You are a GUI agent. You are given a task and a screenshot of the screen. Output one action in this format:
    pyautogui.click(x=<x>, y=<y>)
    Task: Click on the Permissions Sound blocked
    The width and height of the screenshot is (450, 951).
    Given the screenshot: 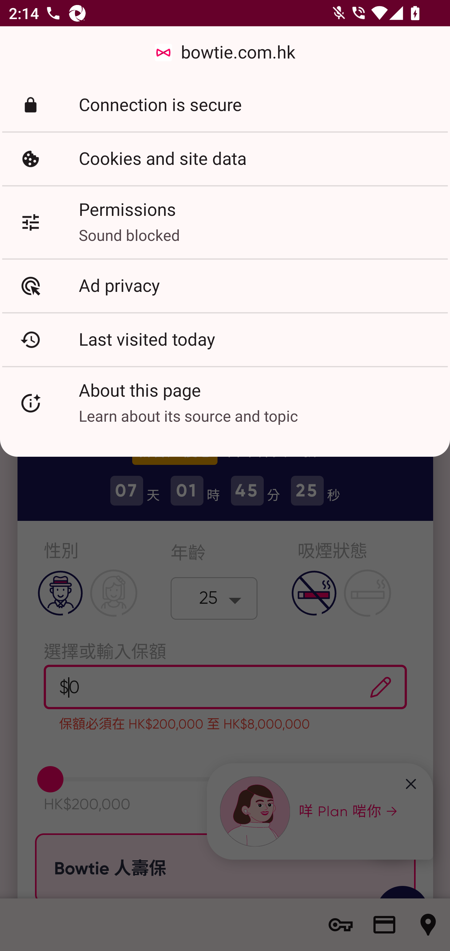 What is the action you would take?
    pyautogui.click(x=225, y=222)
    